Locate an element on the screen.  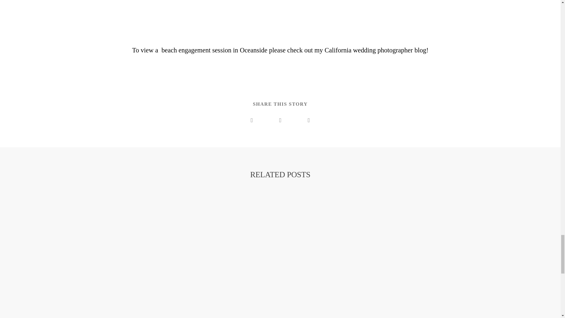
Beach Engagement In Oceanside is located at coordinates (214, 50).